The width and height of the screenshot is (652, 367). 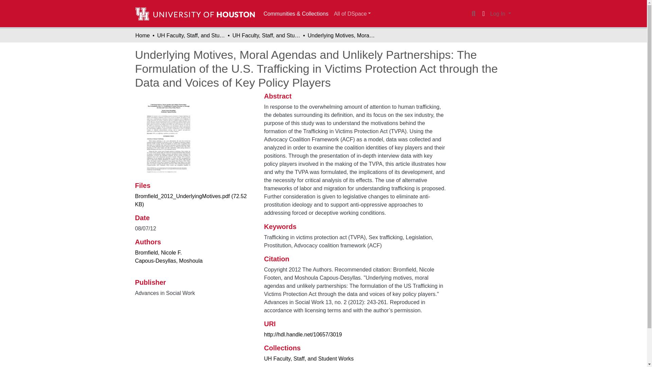 What do you see at coordinates (473, 14) in the screenshot?
I see `Search` at bounding box center [473, 14].